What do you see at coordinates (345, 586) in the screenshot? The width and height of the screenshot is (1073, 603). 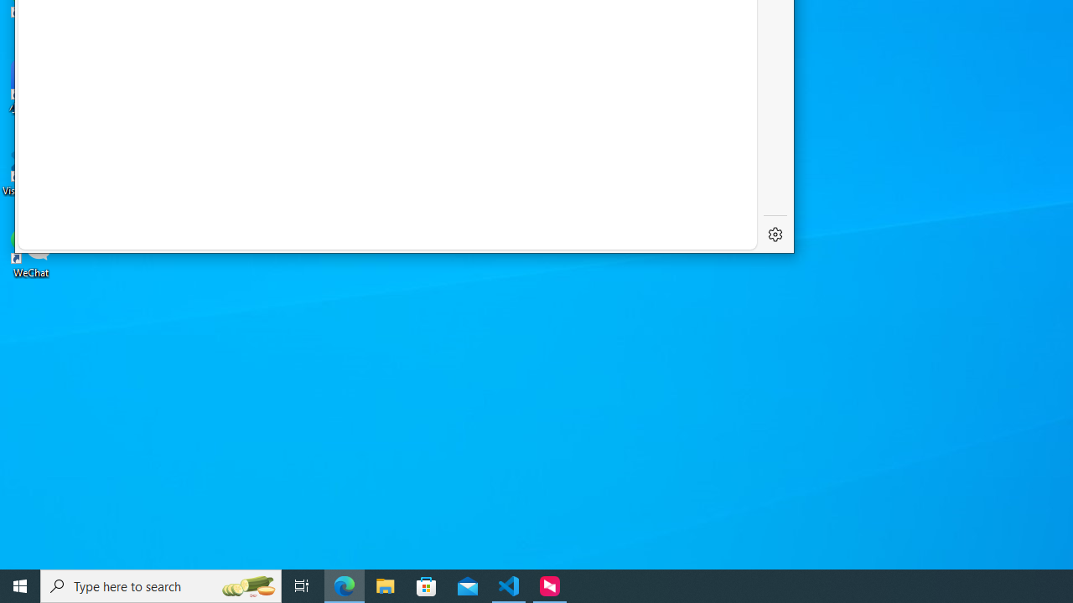 I see `Microsoft Edge - 1 running window` at bounding box center [345, 586].